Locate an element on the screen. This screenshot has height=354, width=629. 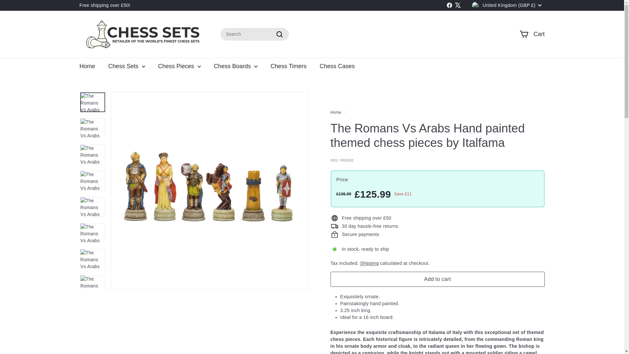
Facebook is located at coordinates (449, 6).